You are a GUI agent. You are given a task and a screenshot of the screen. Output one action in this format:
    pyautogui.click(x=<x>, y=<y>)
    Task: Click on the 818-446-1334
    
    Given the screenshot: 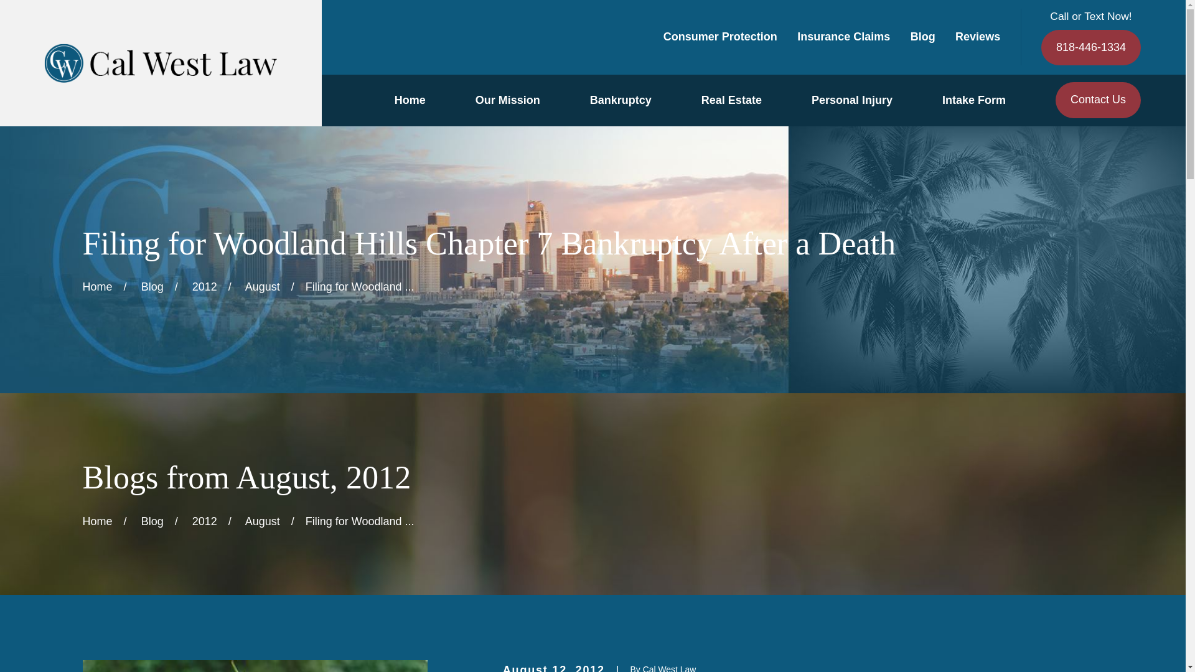 What is the action you would take?
    pyautogui.click(x=1090, y=47)
    